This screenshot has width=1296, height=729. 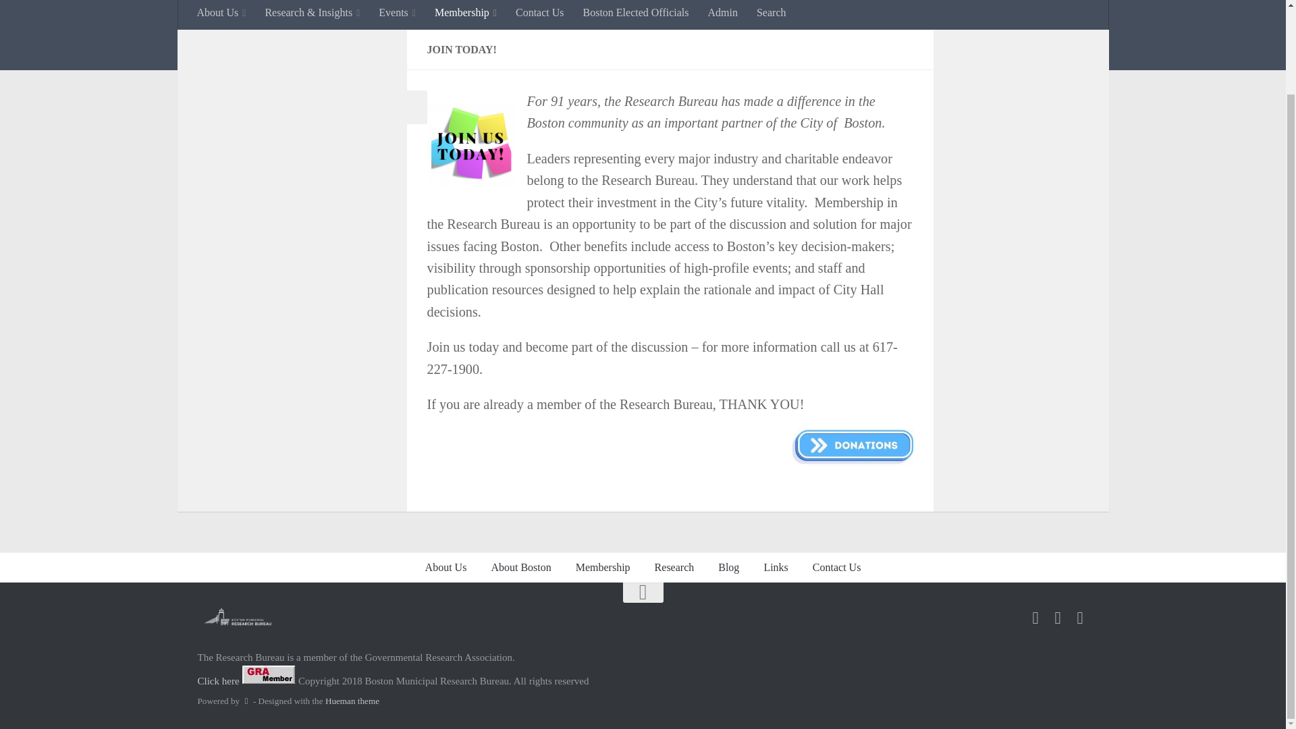 I want to click on About Us, so click(x=221, y=15).